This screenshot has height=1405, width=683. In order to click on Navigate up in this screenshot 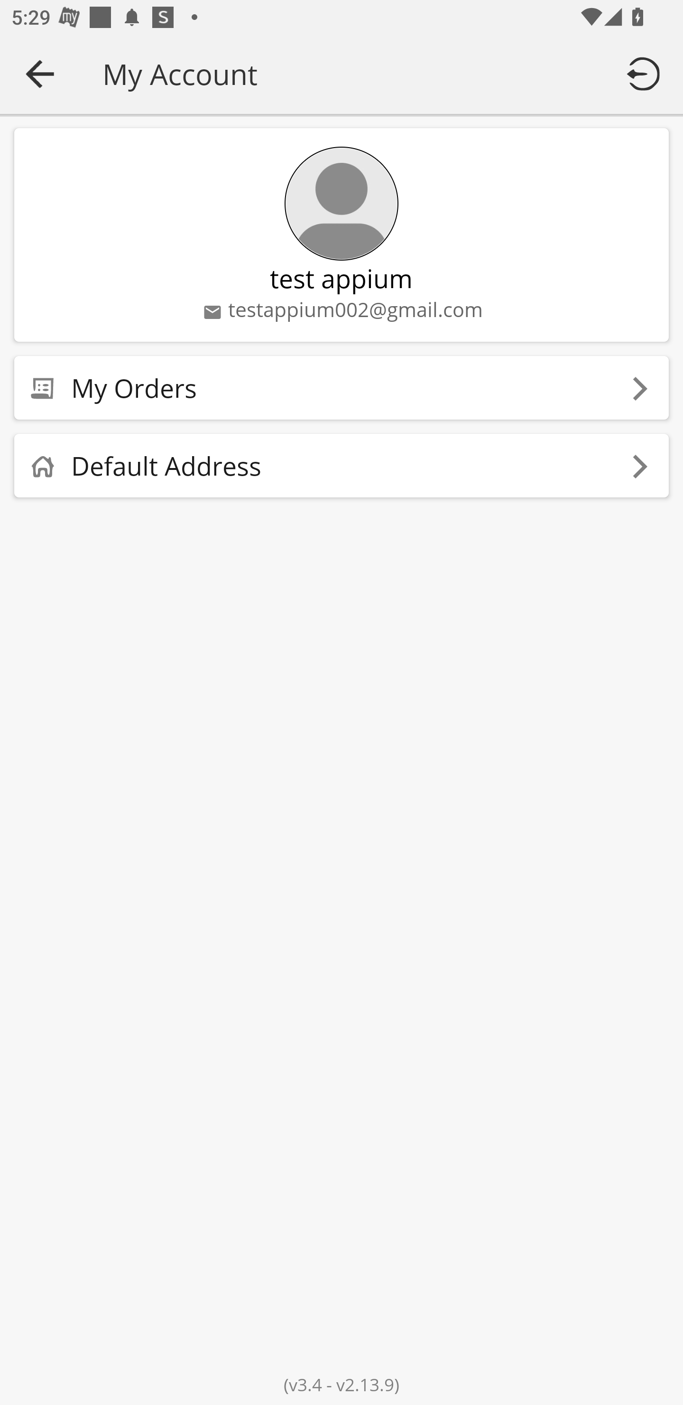, I will do `click(40, 74)`.